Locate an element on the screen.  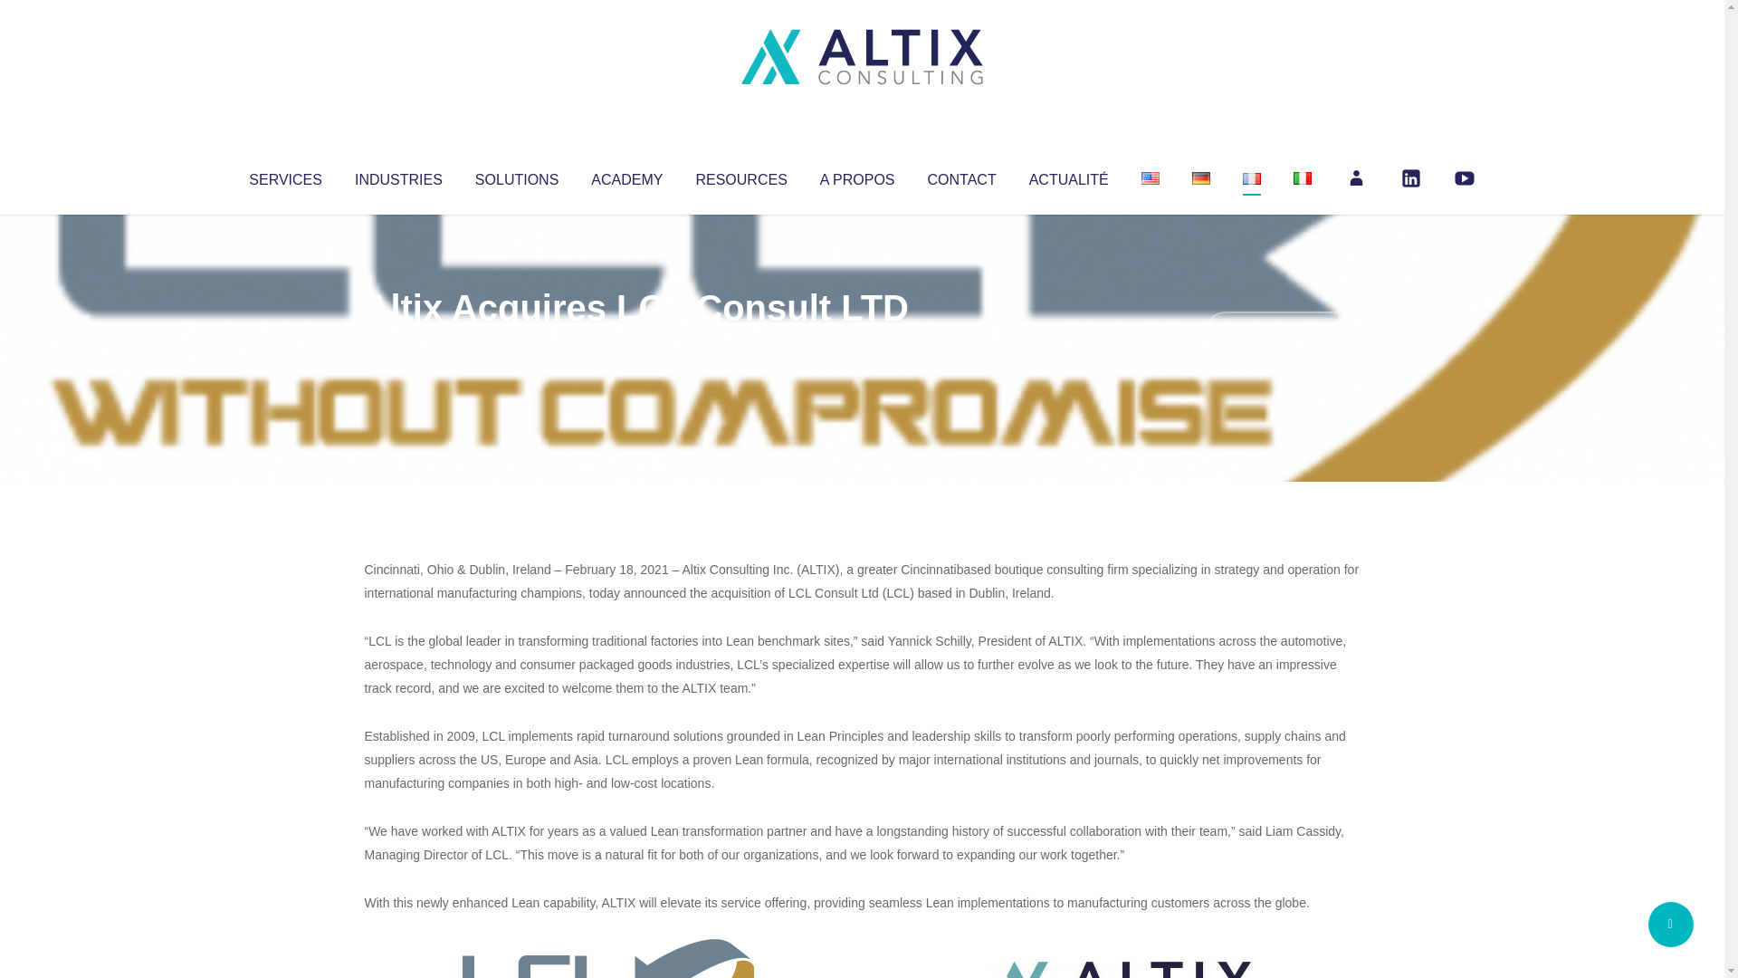
Uncategorized is located at coordinates (633, 344).